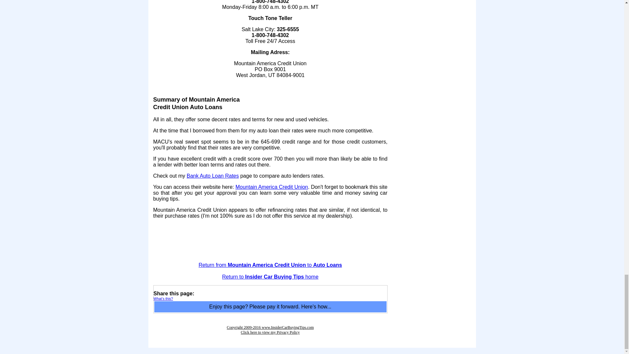  What do you see at coordinates (272, 187) in the screenshot?
I see `Mountain America Credit Union` at bounding box center [272, 187].